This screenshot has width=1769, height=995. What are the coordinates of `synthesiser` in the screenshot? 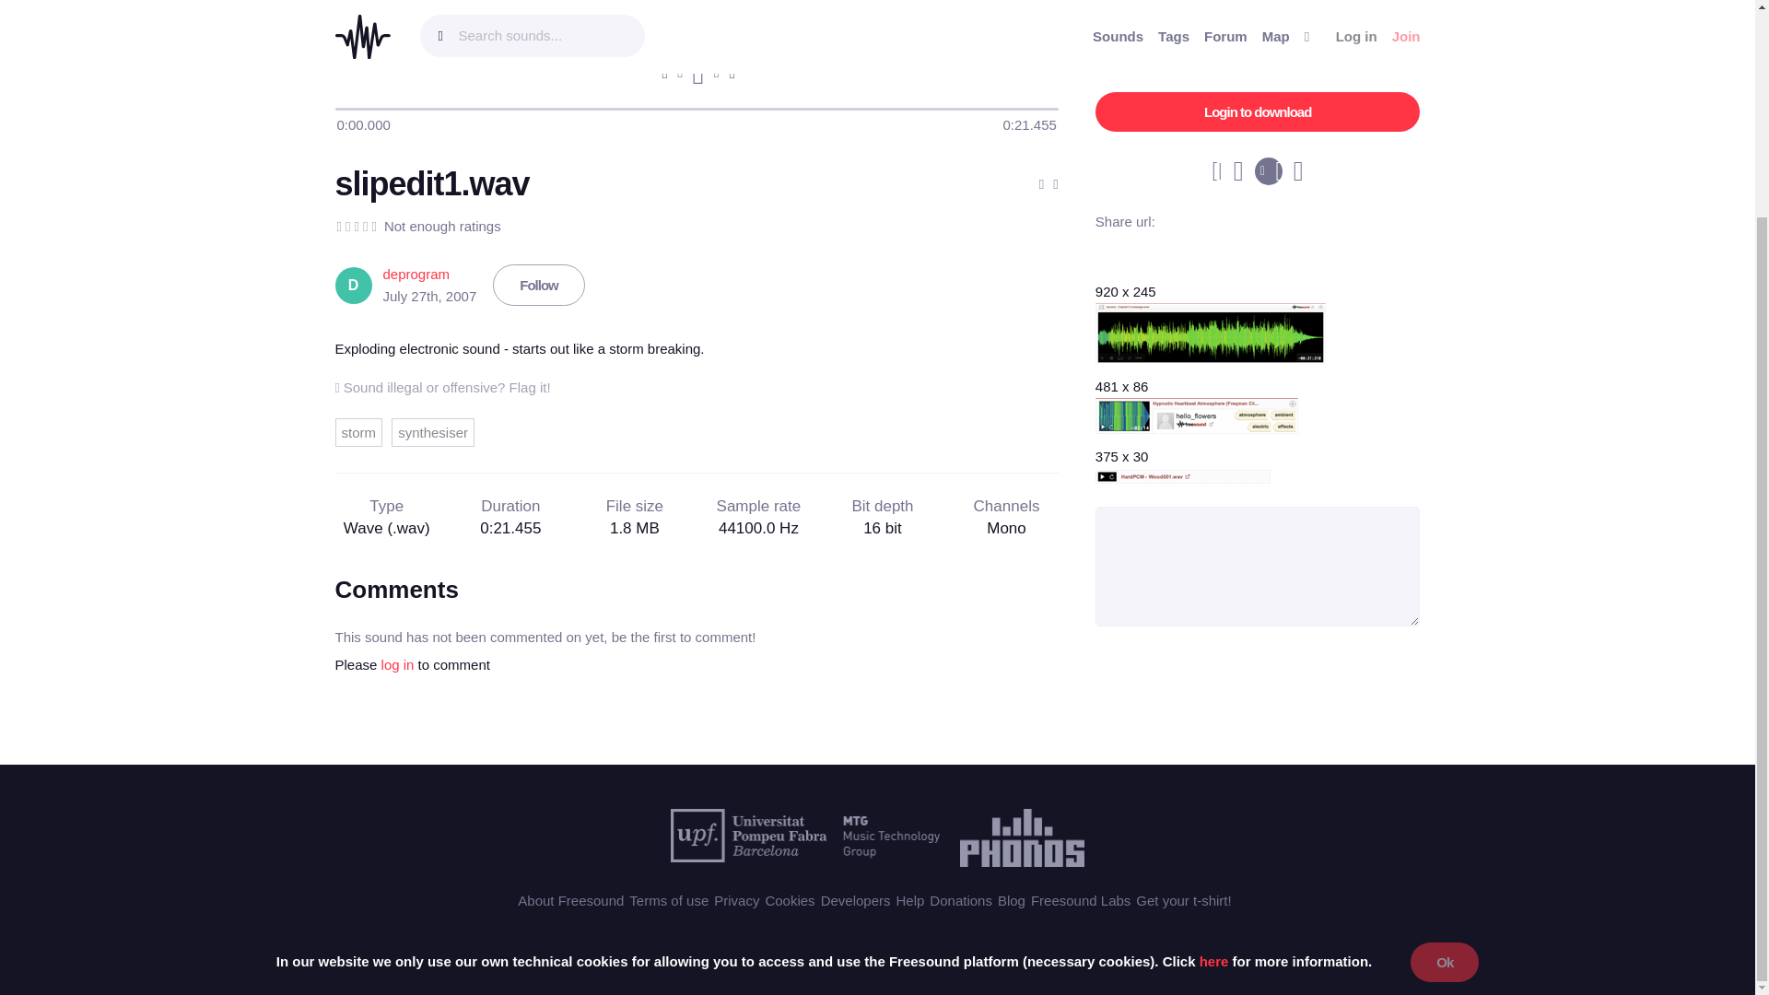 It's located at (432, 431).